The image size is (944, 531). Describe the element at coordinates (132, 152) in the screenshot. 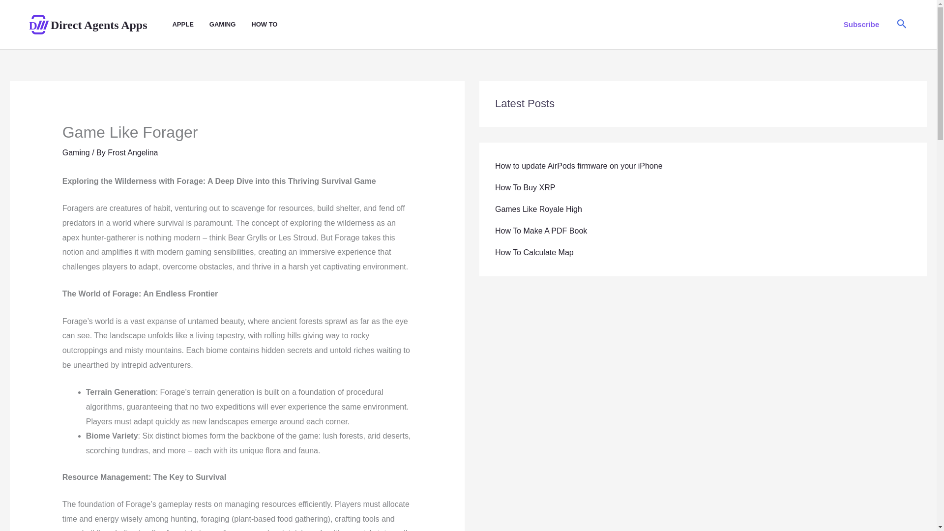

I see `View all posts by Frost Angelina` at that location.